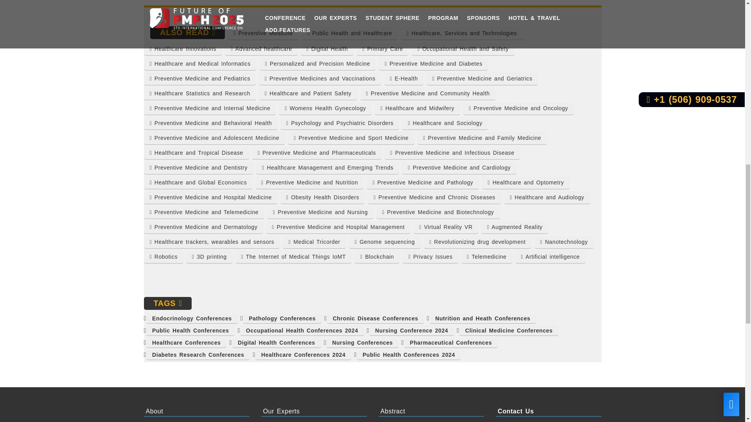  Describe the element at coordinates (462, 34) in the screenshot. I see `Healthcare, Services and Technologies` at that location.